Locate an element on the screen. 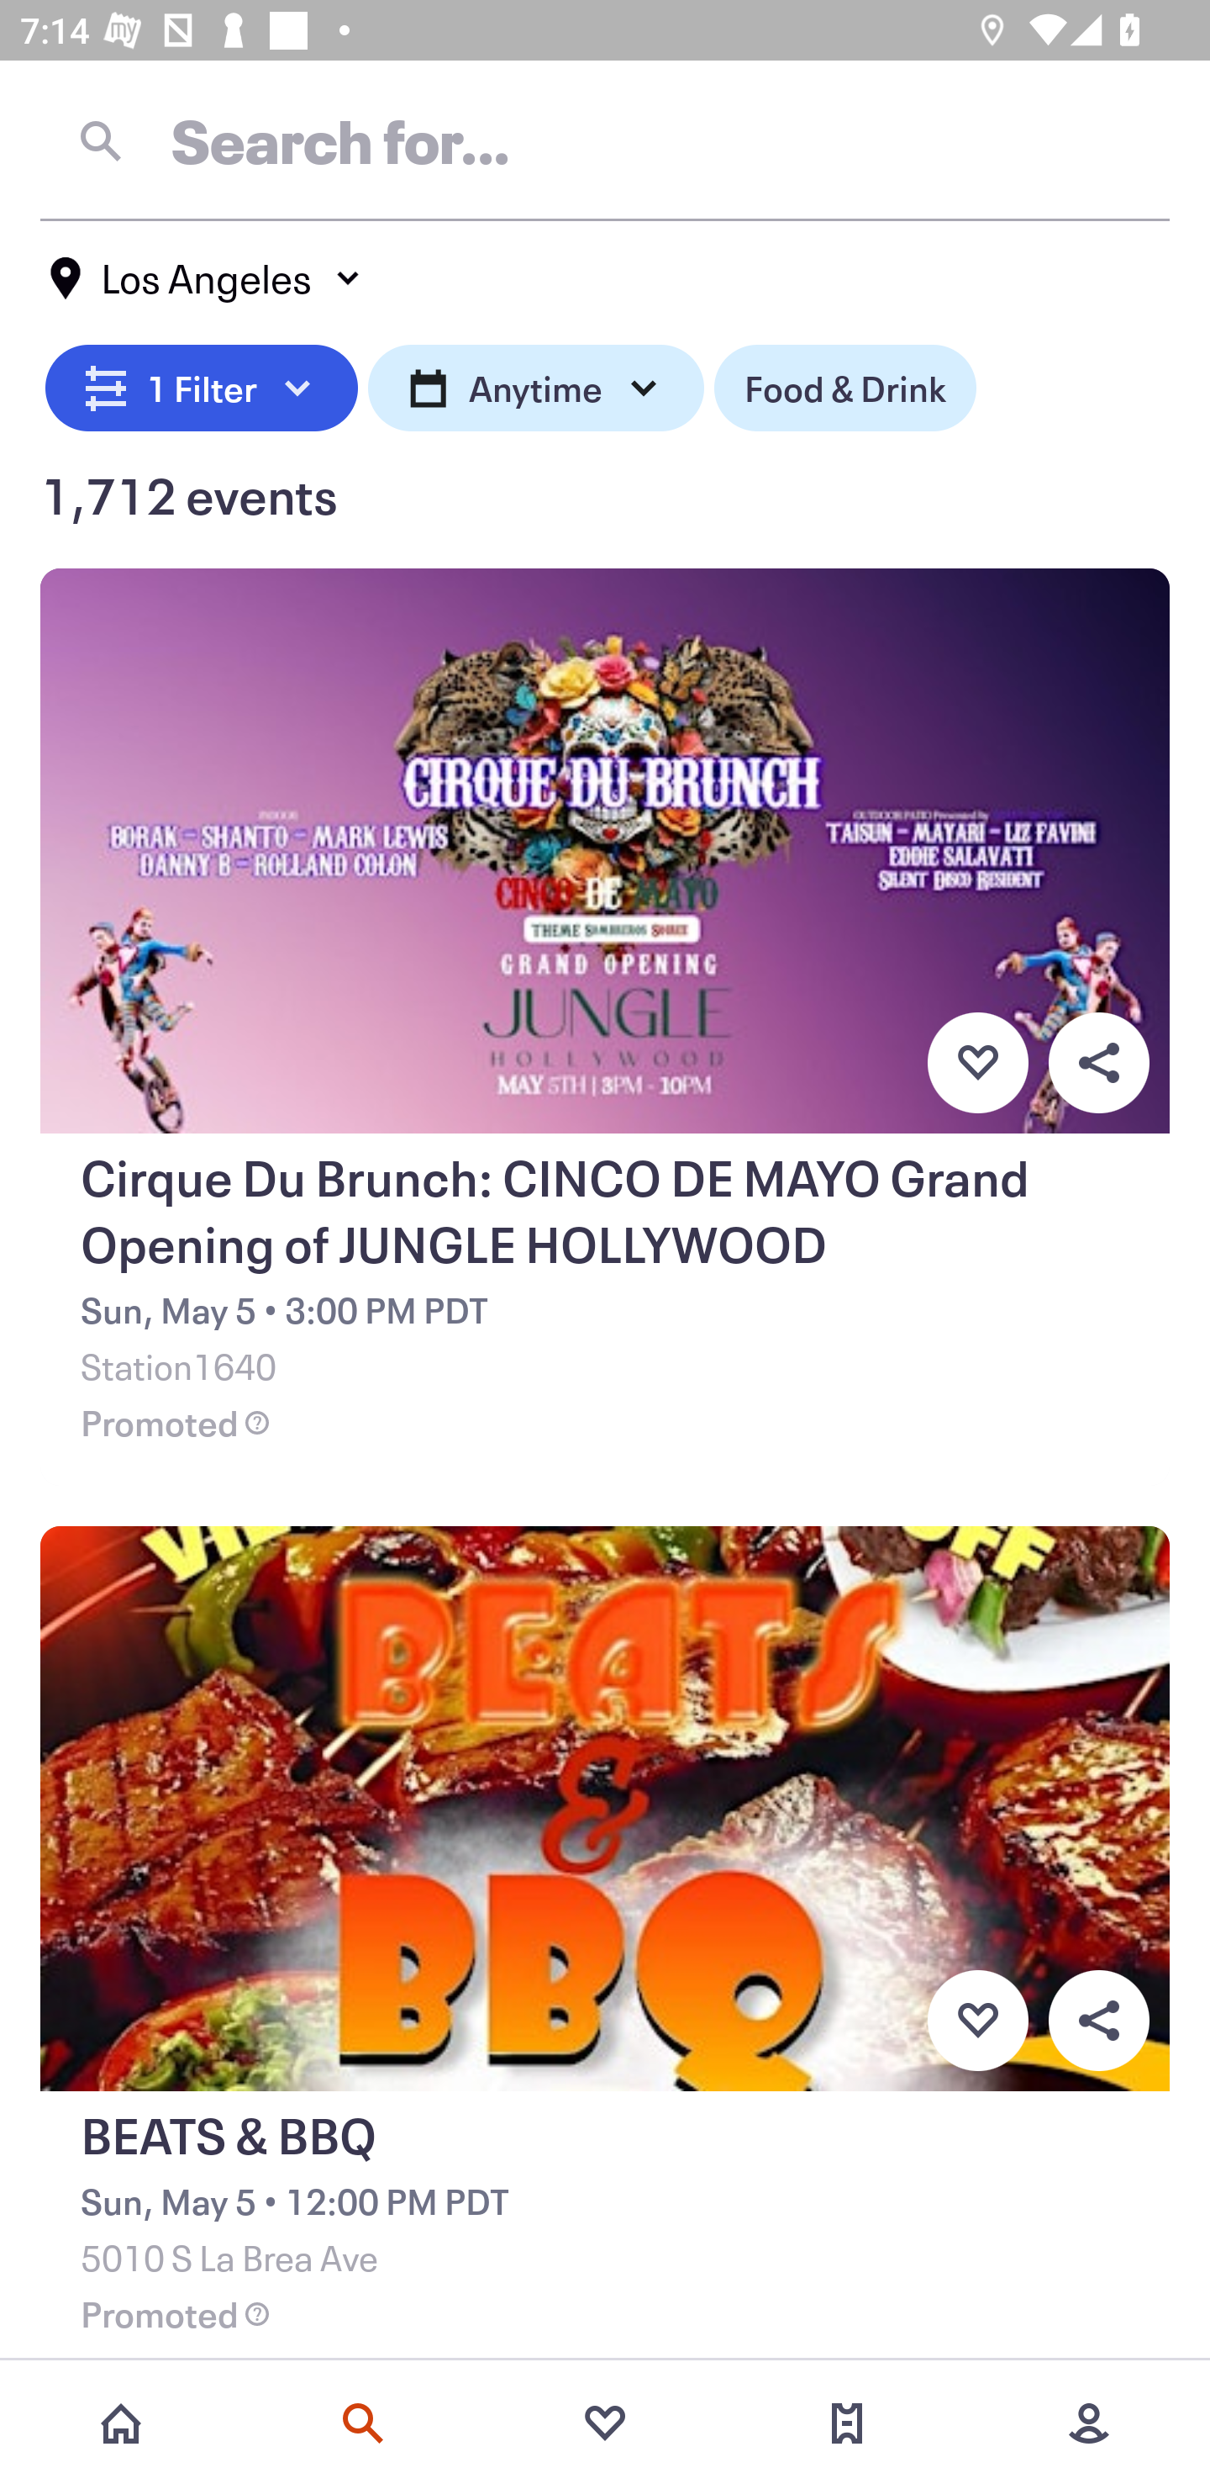  More is located at coordinates (1089, 2423).